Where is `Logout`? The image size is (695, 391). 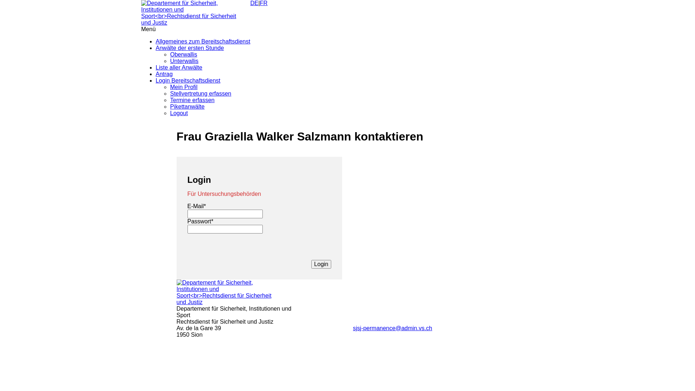
Logout is located at coordinates (179, 113).